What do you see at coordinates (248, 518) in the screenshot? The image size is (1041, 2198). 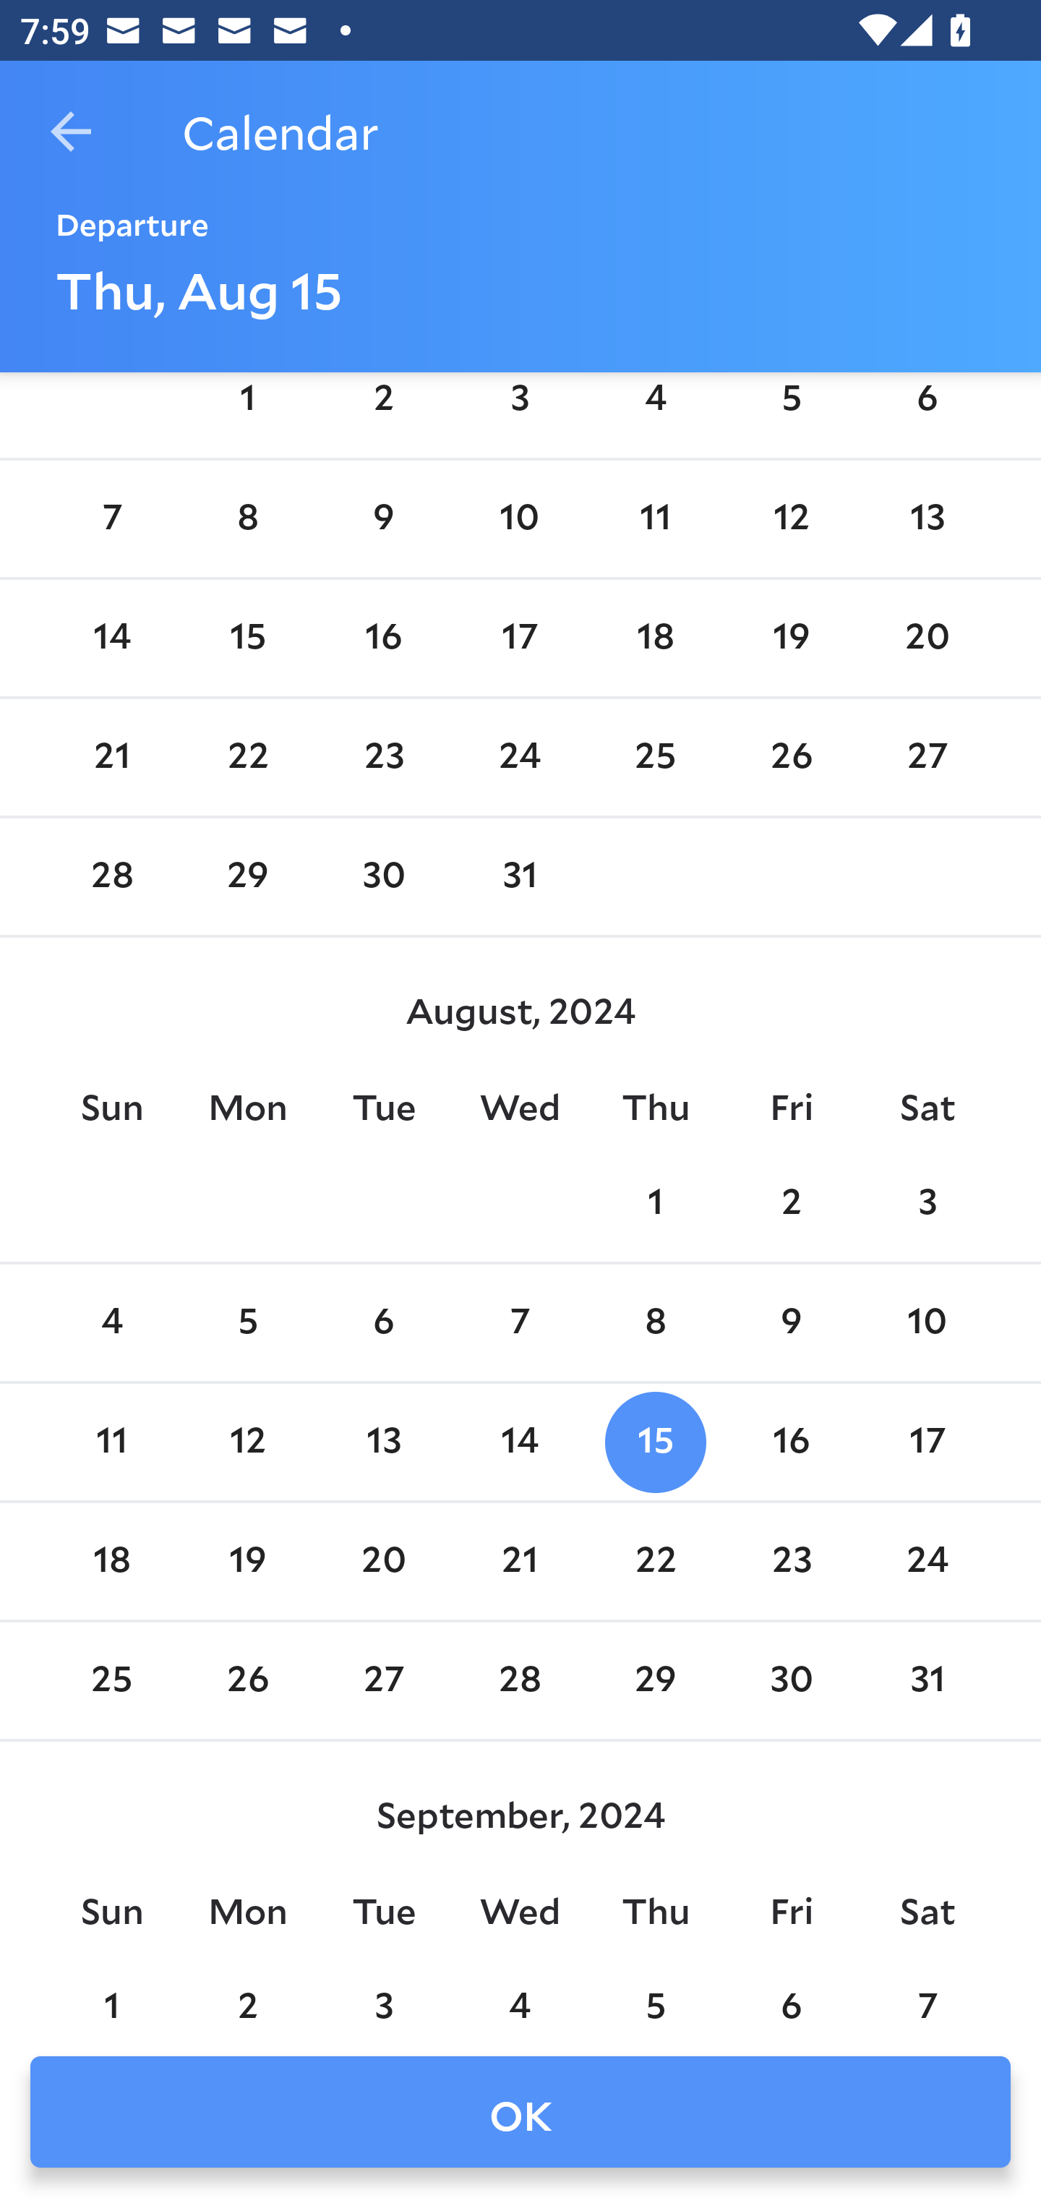 I see `8` at bounding box center [248, 518].